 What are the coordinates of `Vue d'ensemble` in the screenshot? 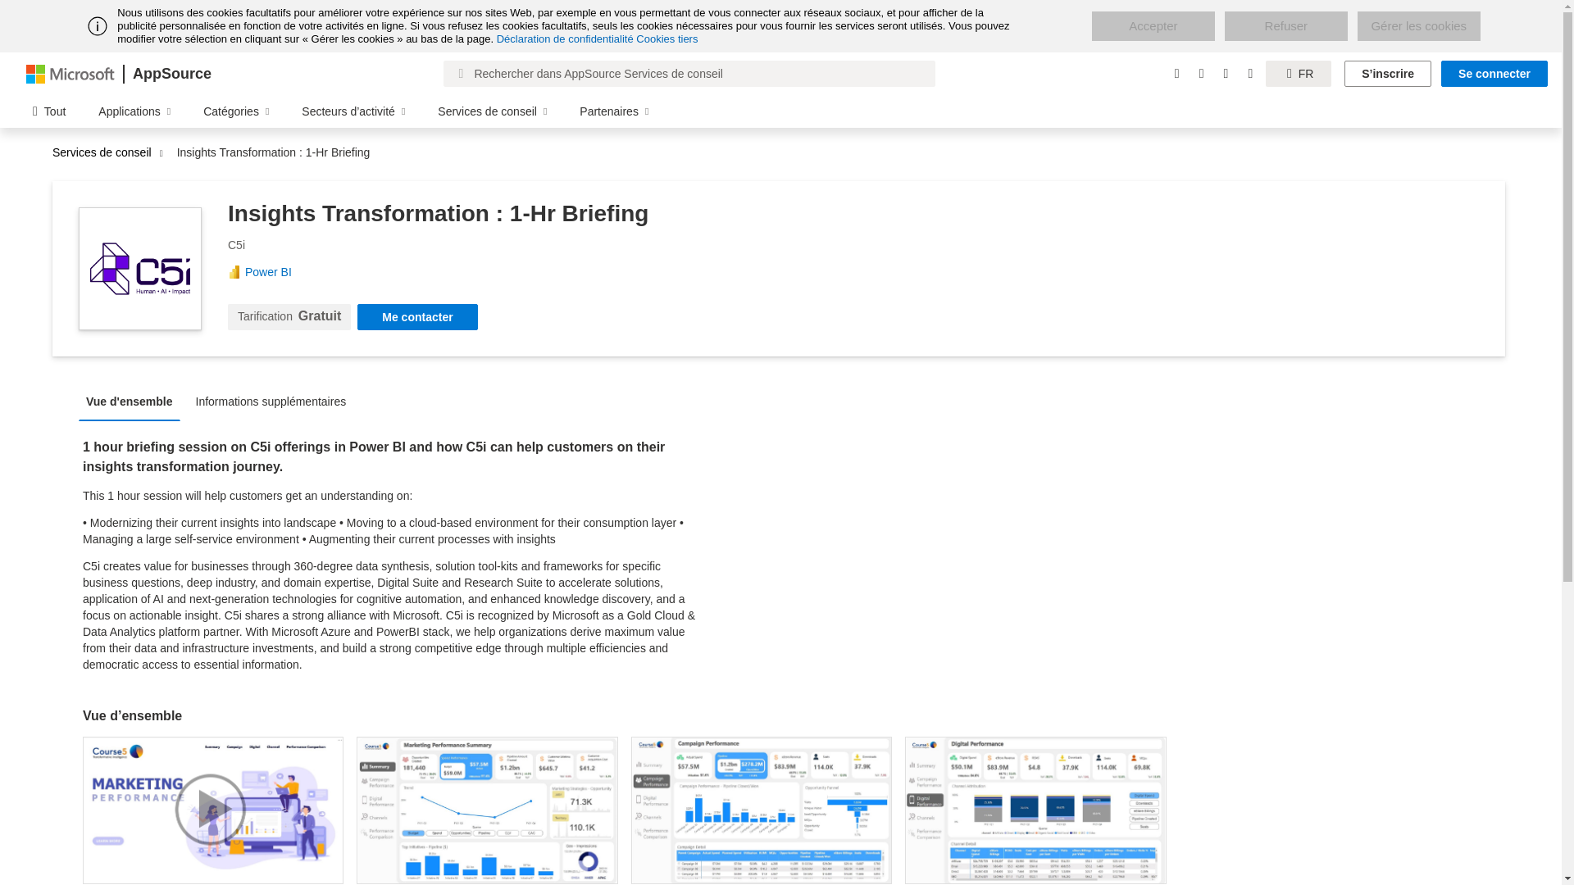 It's located at (134, 400).